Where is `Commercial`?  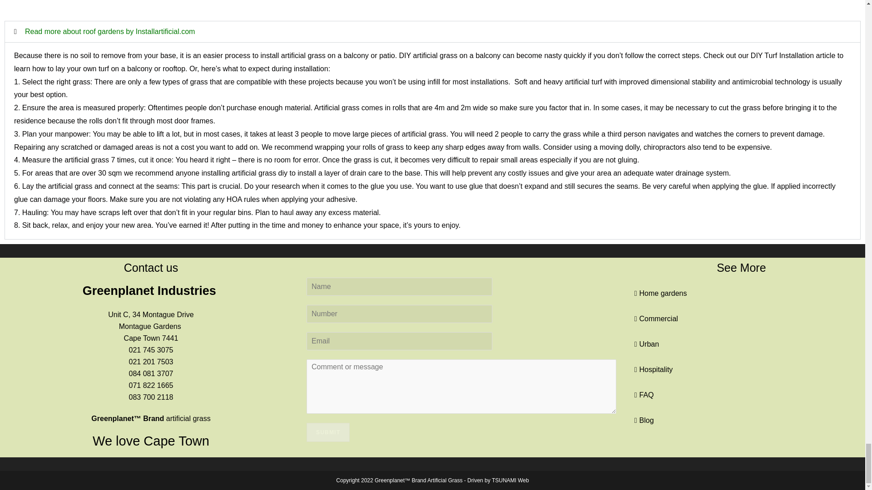 Commercial is located at coordinates (656, 318).